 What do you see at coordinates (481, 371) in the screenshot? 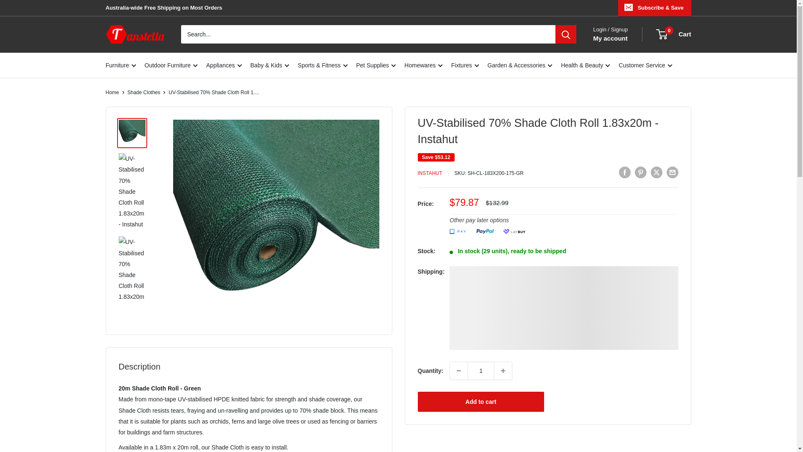
I see `1` at bounding box center [481, 371].